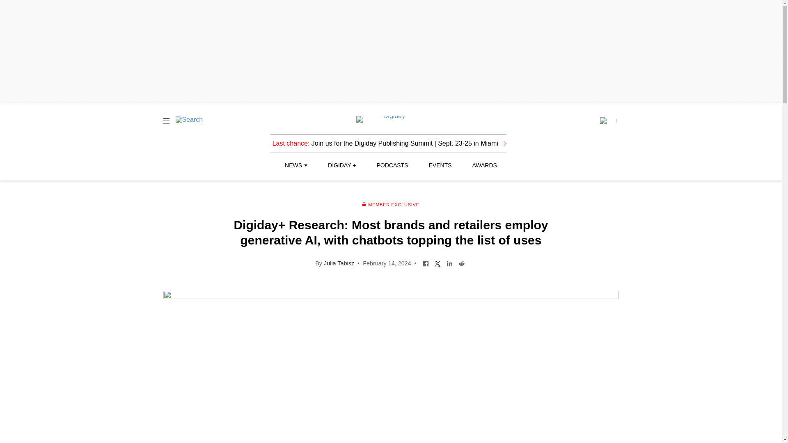 Image resolution: width=788 pixels, height=443 pixels. Describe the element at coordinates (449, 263) in the screenshot. I see `Share on LinkedIn` at that location.